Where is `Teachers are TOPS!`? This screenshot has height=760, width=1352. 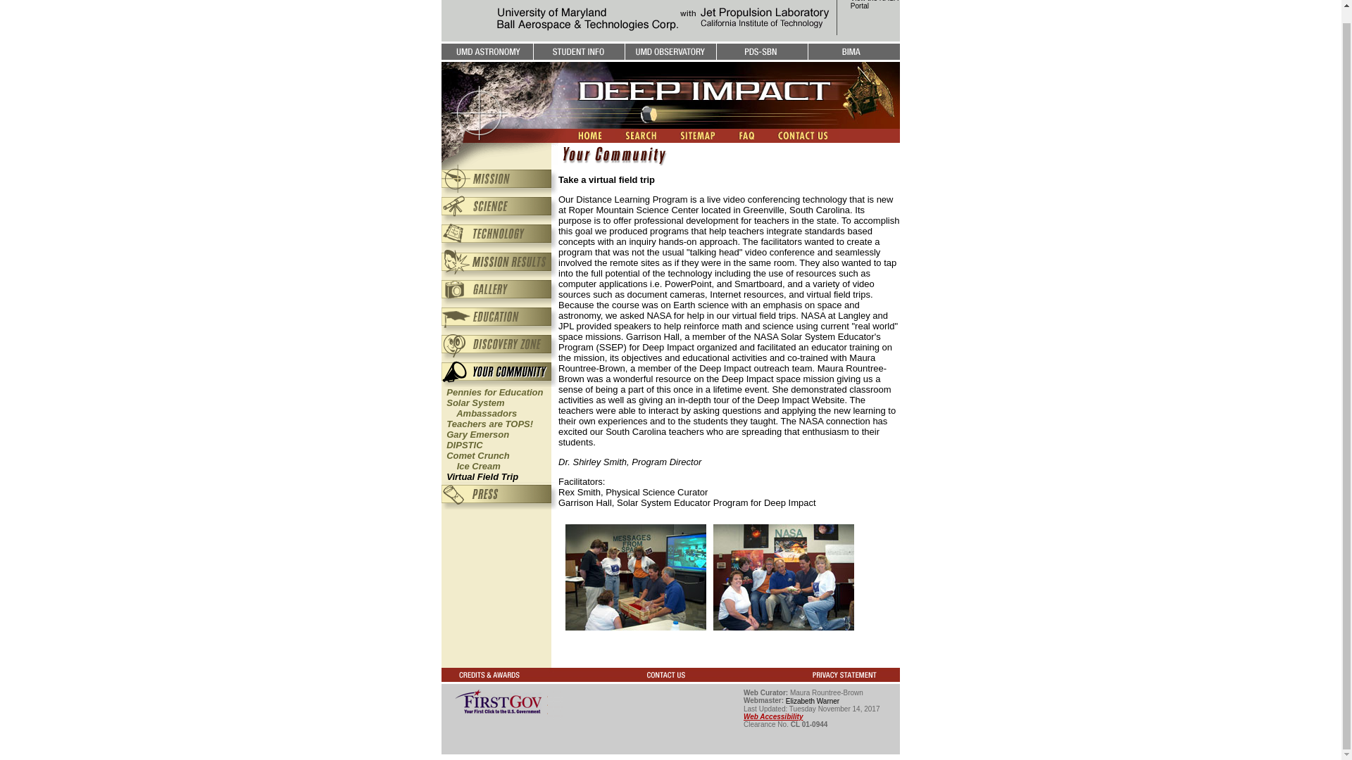 Teachers are TOPS! is located at coordinates (773, 716).